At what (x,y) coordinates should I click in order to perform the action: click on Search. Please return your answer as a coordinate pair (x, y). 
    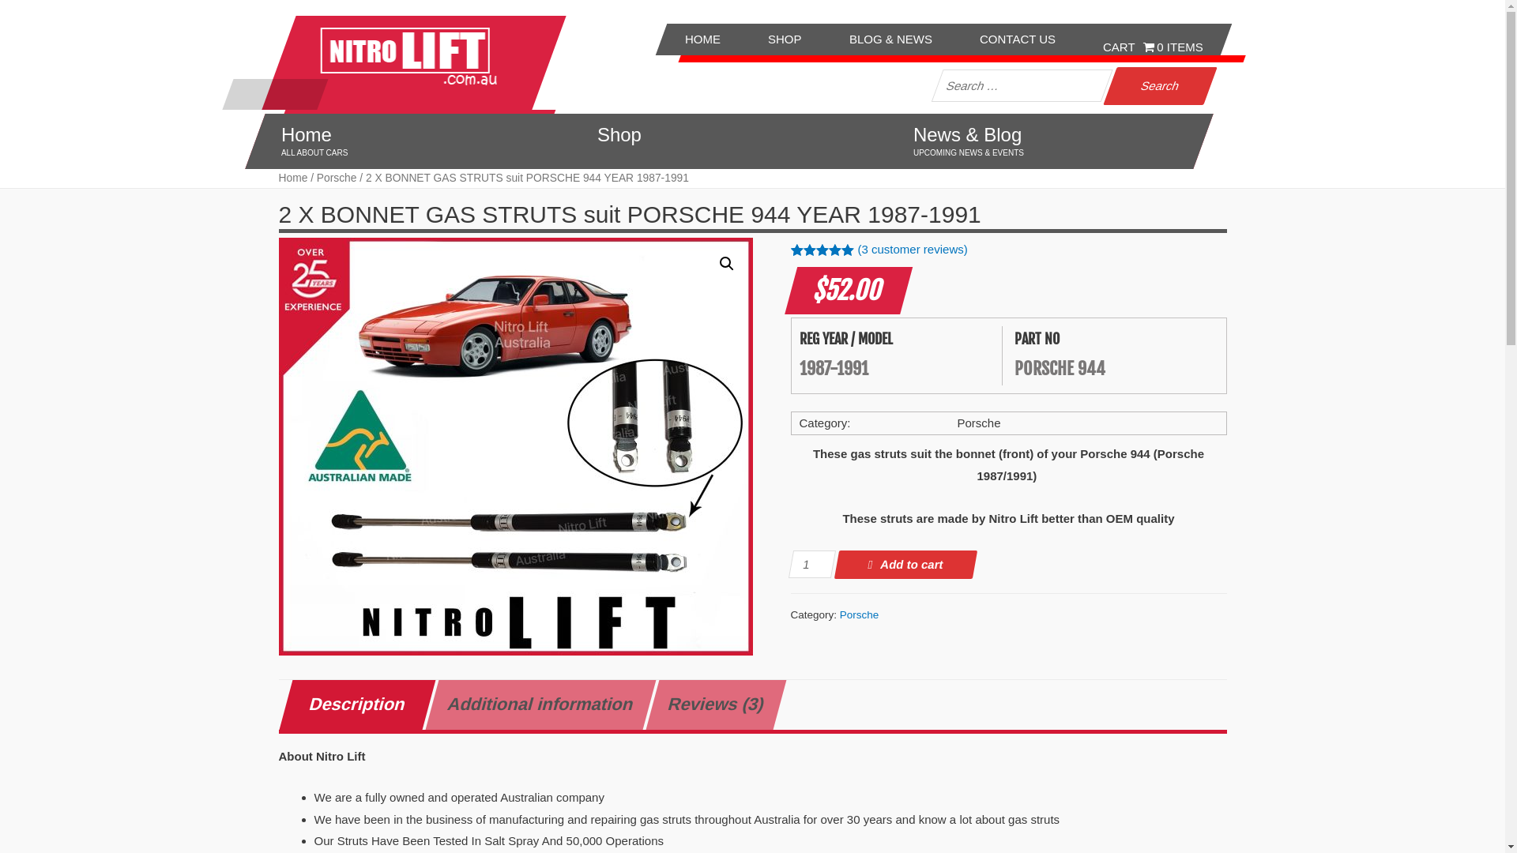
    Looking at the image, I should click on (1154, 86).